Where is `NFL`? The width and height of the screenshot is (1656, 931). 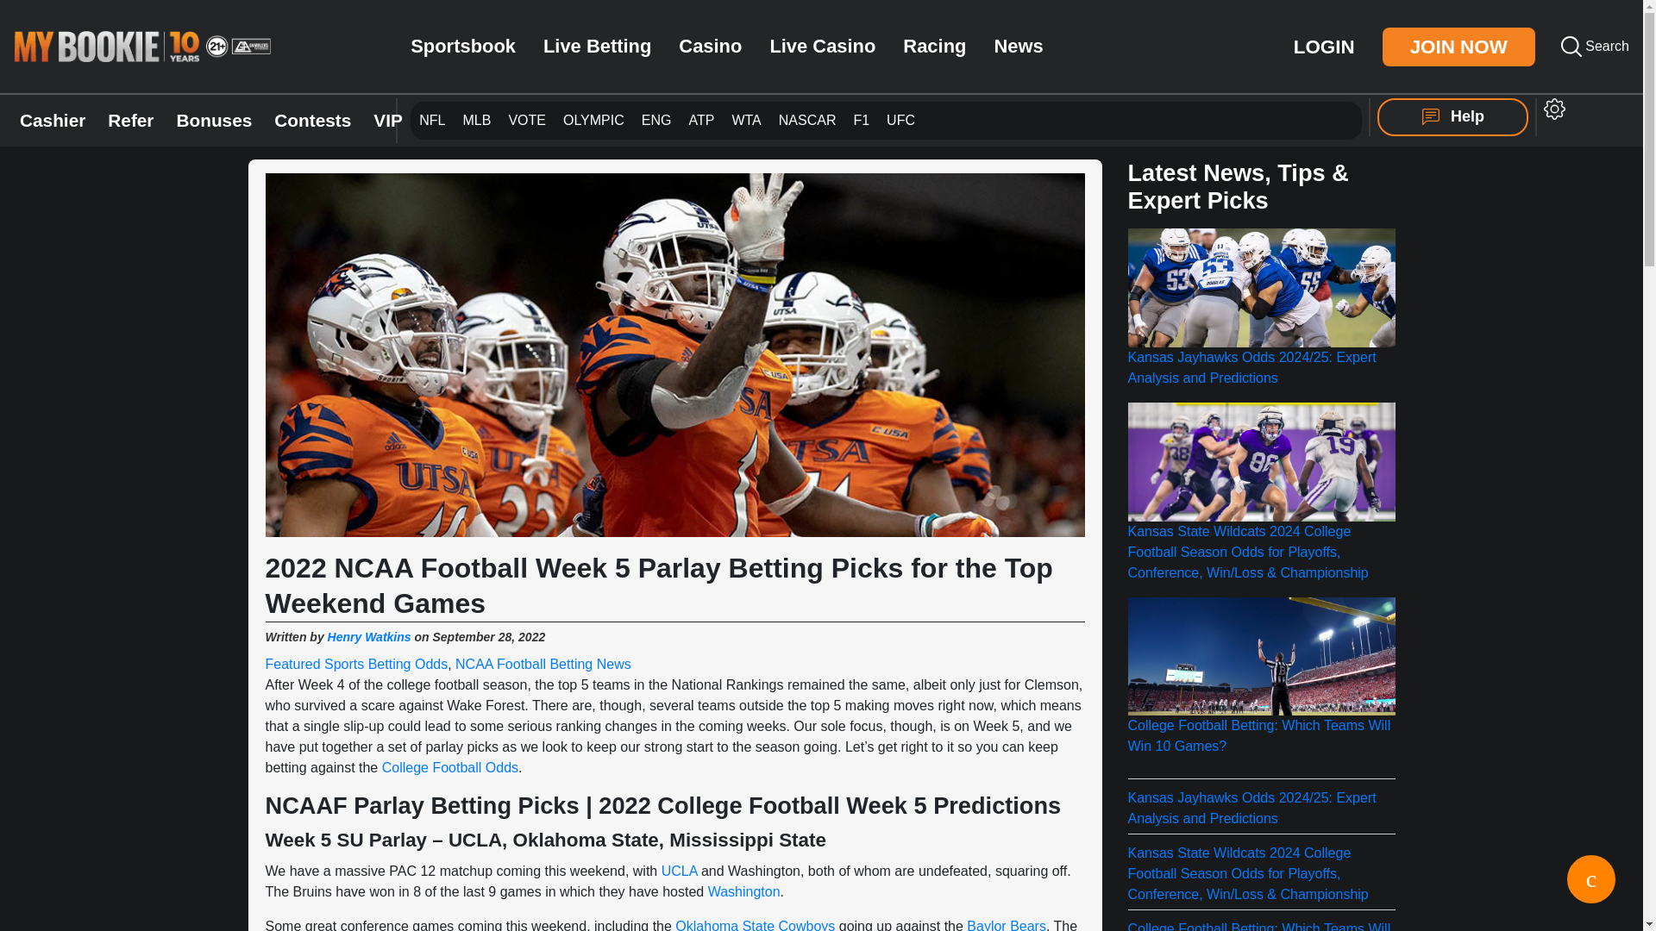
NFL is located at coordinates (431, 119).